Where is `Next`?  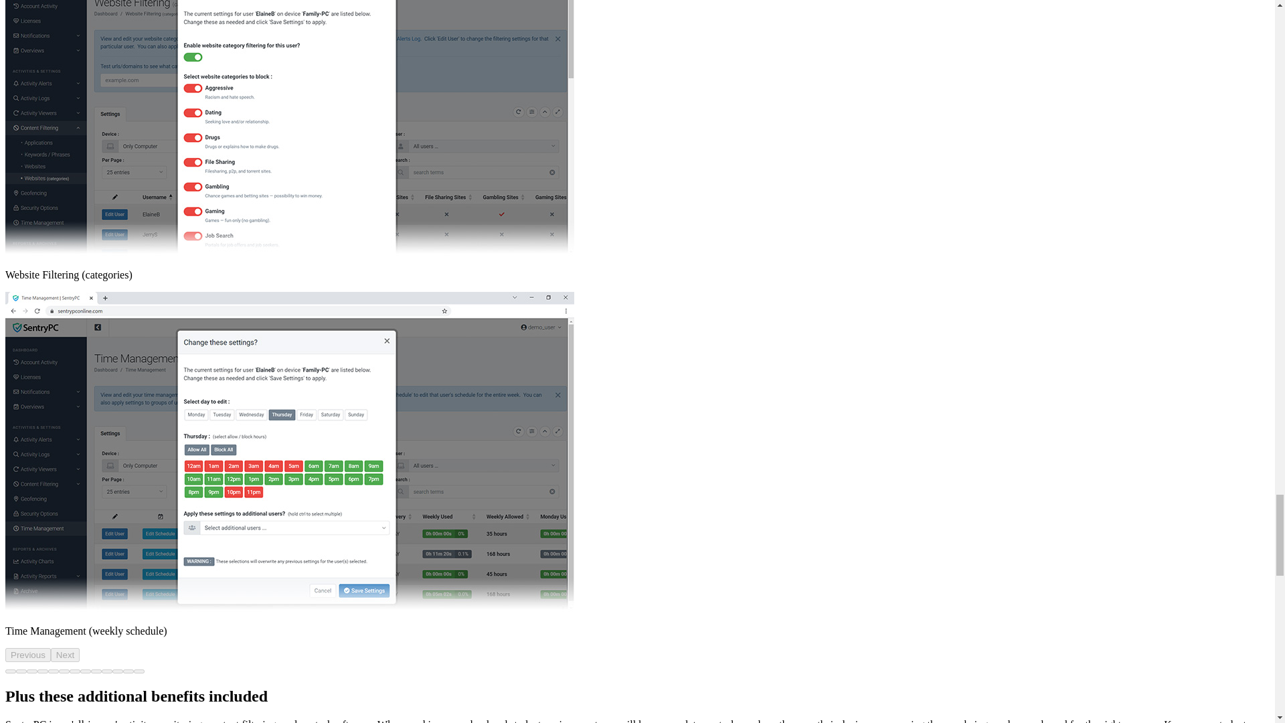 Next is located at coordinates (66, 655).